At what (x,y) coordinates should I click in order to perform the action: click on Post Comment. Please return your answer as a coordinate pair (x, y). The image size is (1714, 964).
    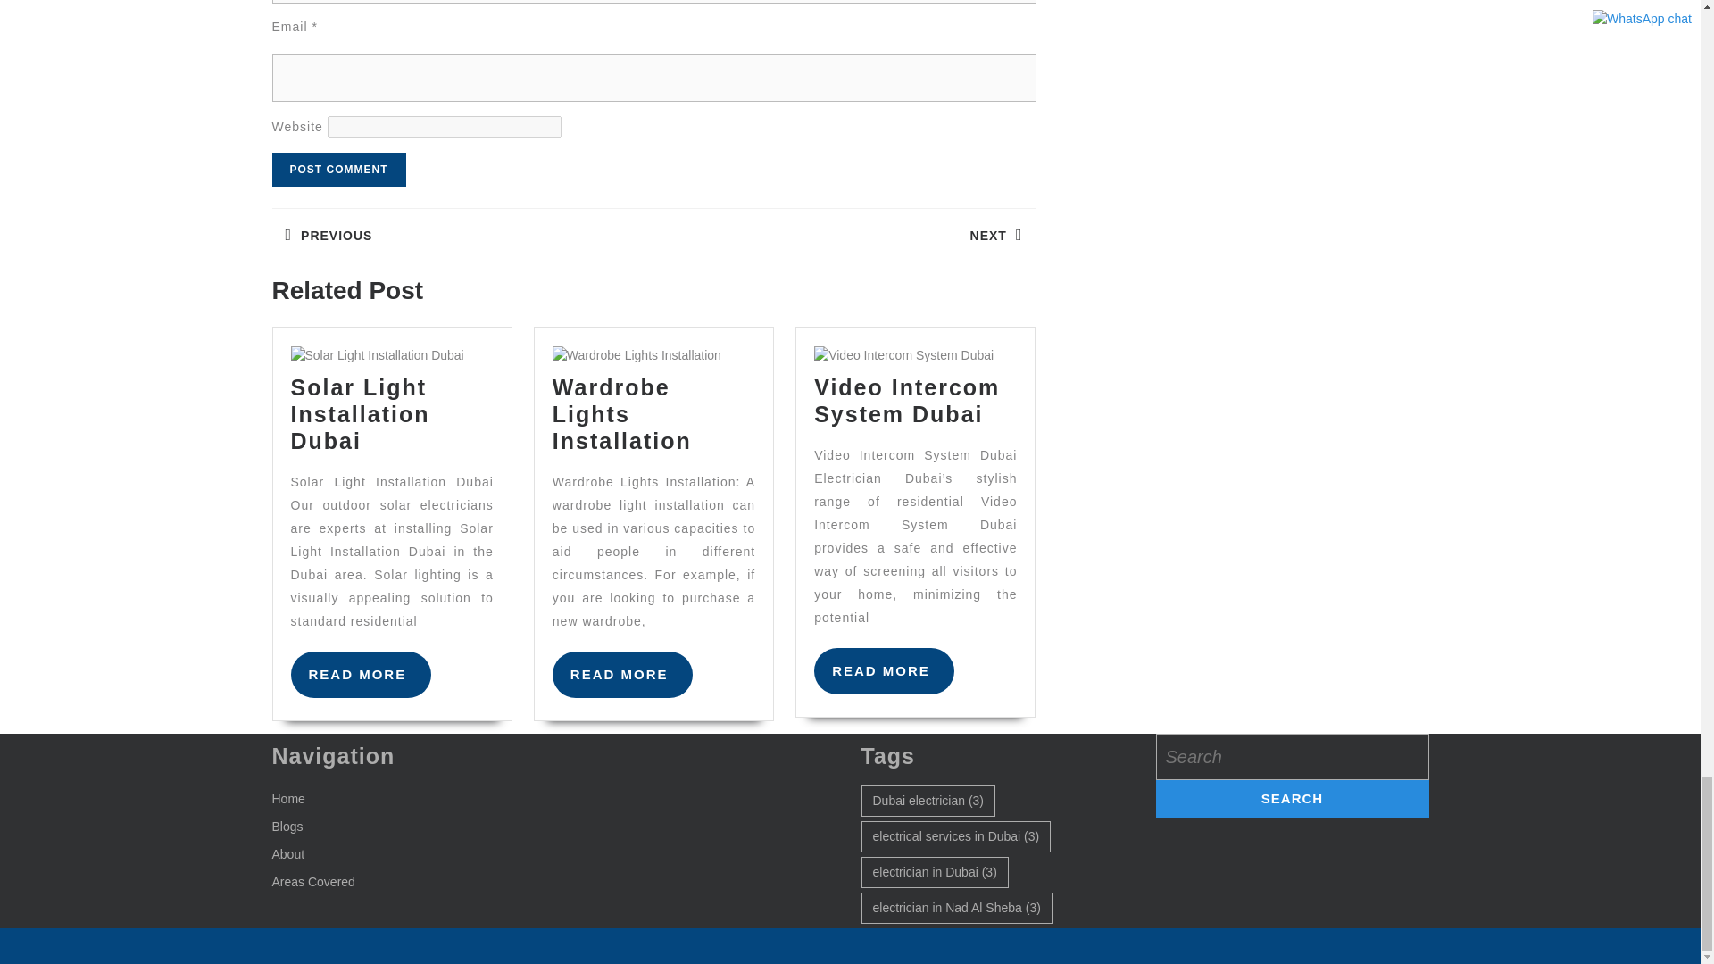
    Looking at the image, I should click on (337, 170).